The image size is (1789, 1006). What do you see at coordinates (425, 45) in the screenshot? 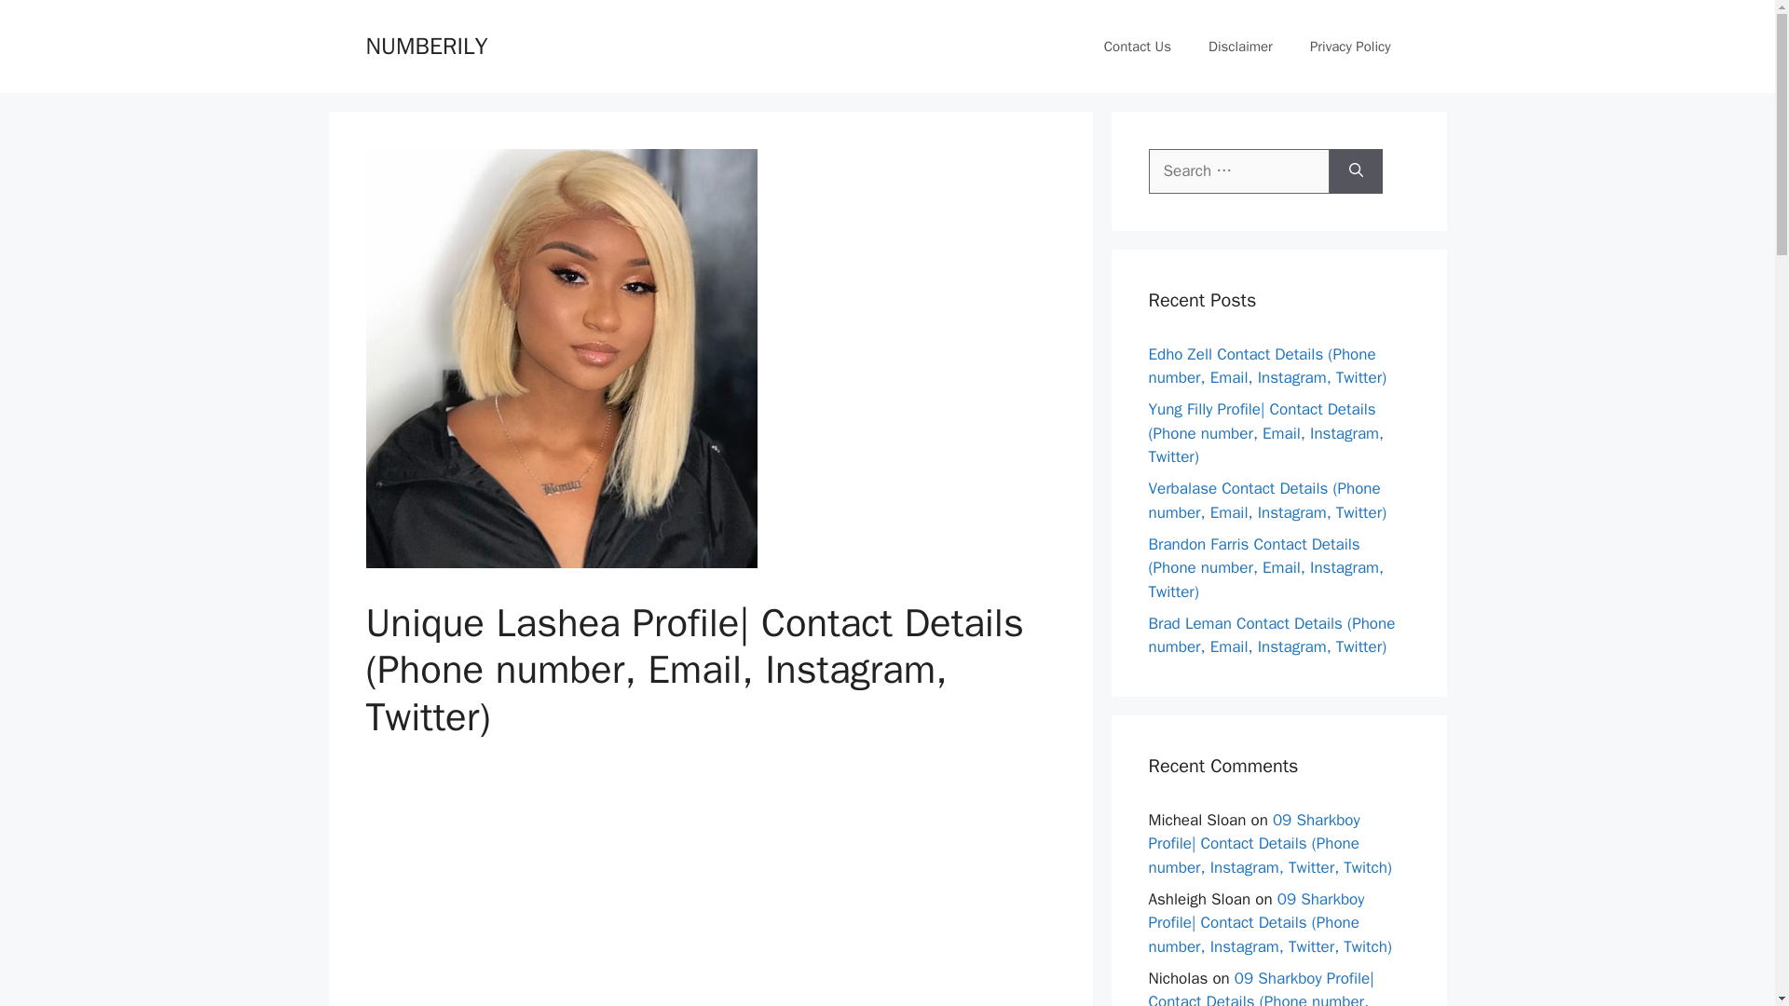
I see `NUMBERILY` at bounding box center [425, 45].